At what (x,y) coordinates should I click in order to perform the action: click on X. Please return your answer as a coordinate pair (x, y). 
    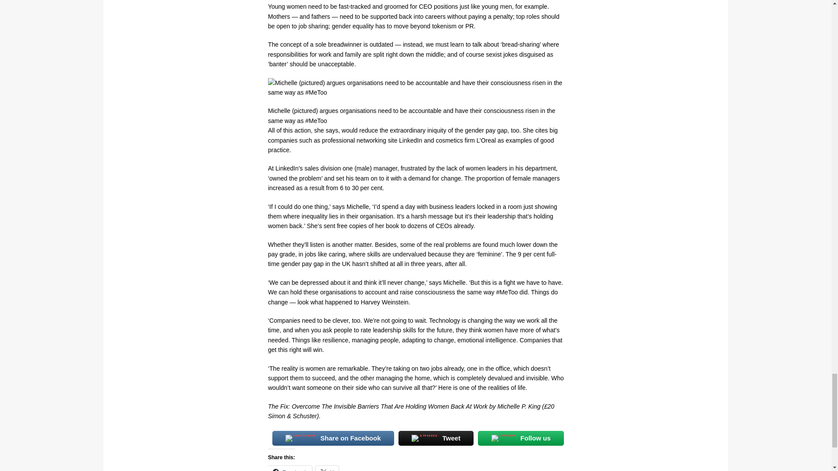
    Looking at the image, I should click on (327, 468).